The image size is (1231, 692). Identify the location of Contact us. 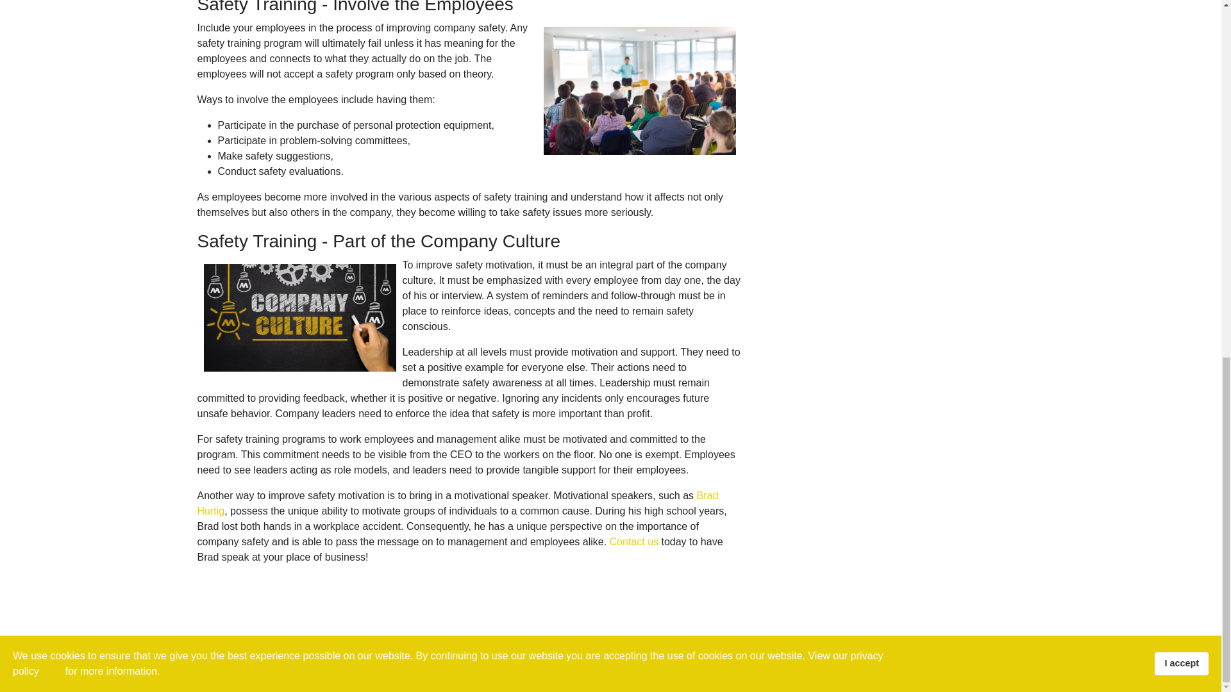
(633, 542).